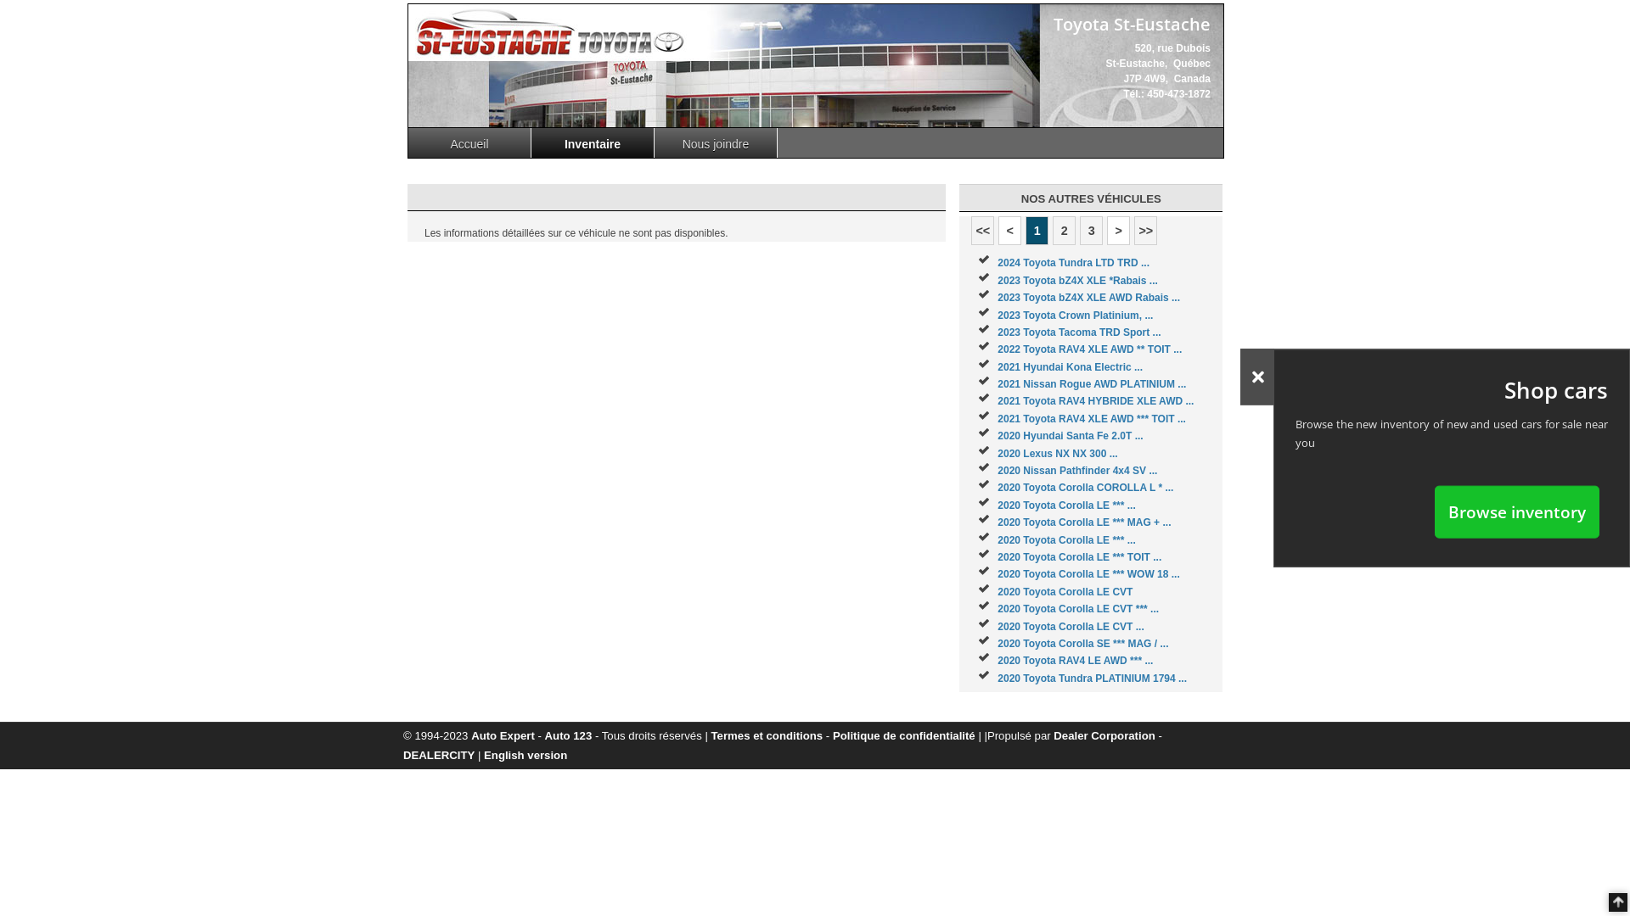 Image resolution: width=1630 pixels, height=916 pixels. Describe the element at coordinates (1065, 231) in the screenshot. I see `2` at that location.